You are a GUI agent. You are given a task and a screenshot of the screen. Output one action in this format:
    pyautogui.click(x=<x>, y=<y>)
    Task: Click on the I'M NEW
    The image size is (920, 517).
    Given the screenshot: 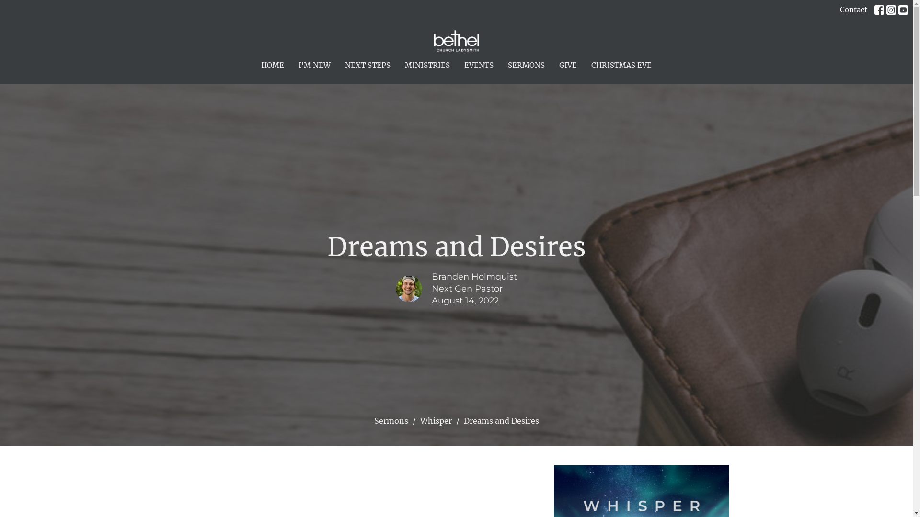 What is the action you would take?
    pyautogui.click(x=314, y=65)
    